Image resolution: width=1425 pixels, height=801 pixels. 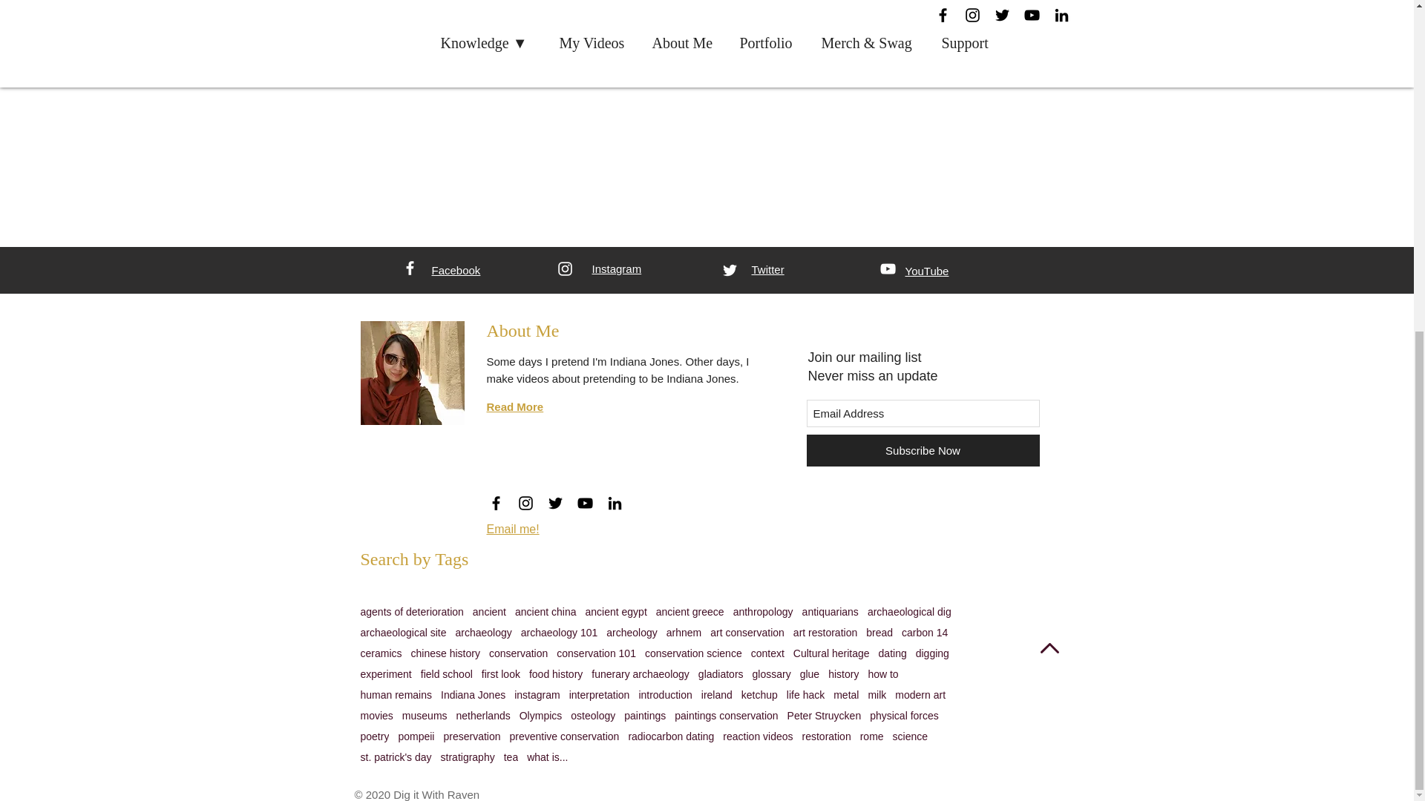 What do you see at coordinates (615, 611) in the screenshot?
I see `ancient egypt` at bounding box center [615, 611].